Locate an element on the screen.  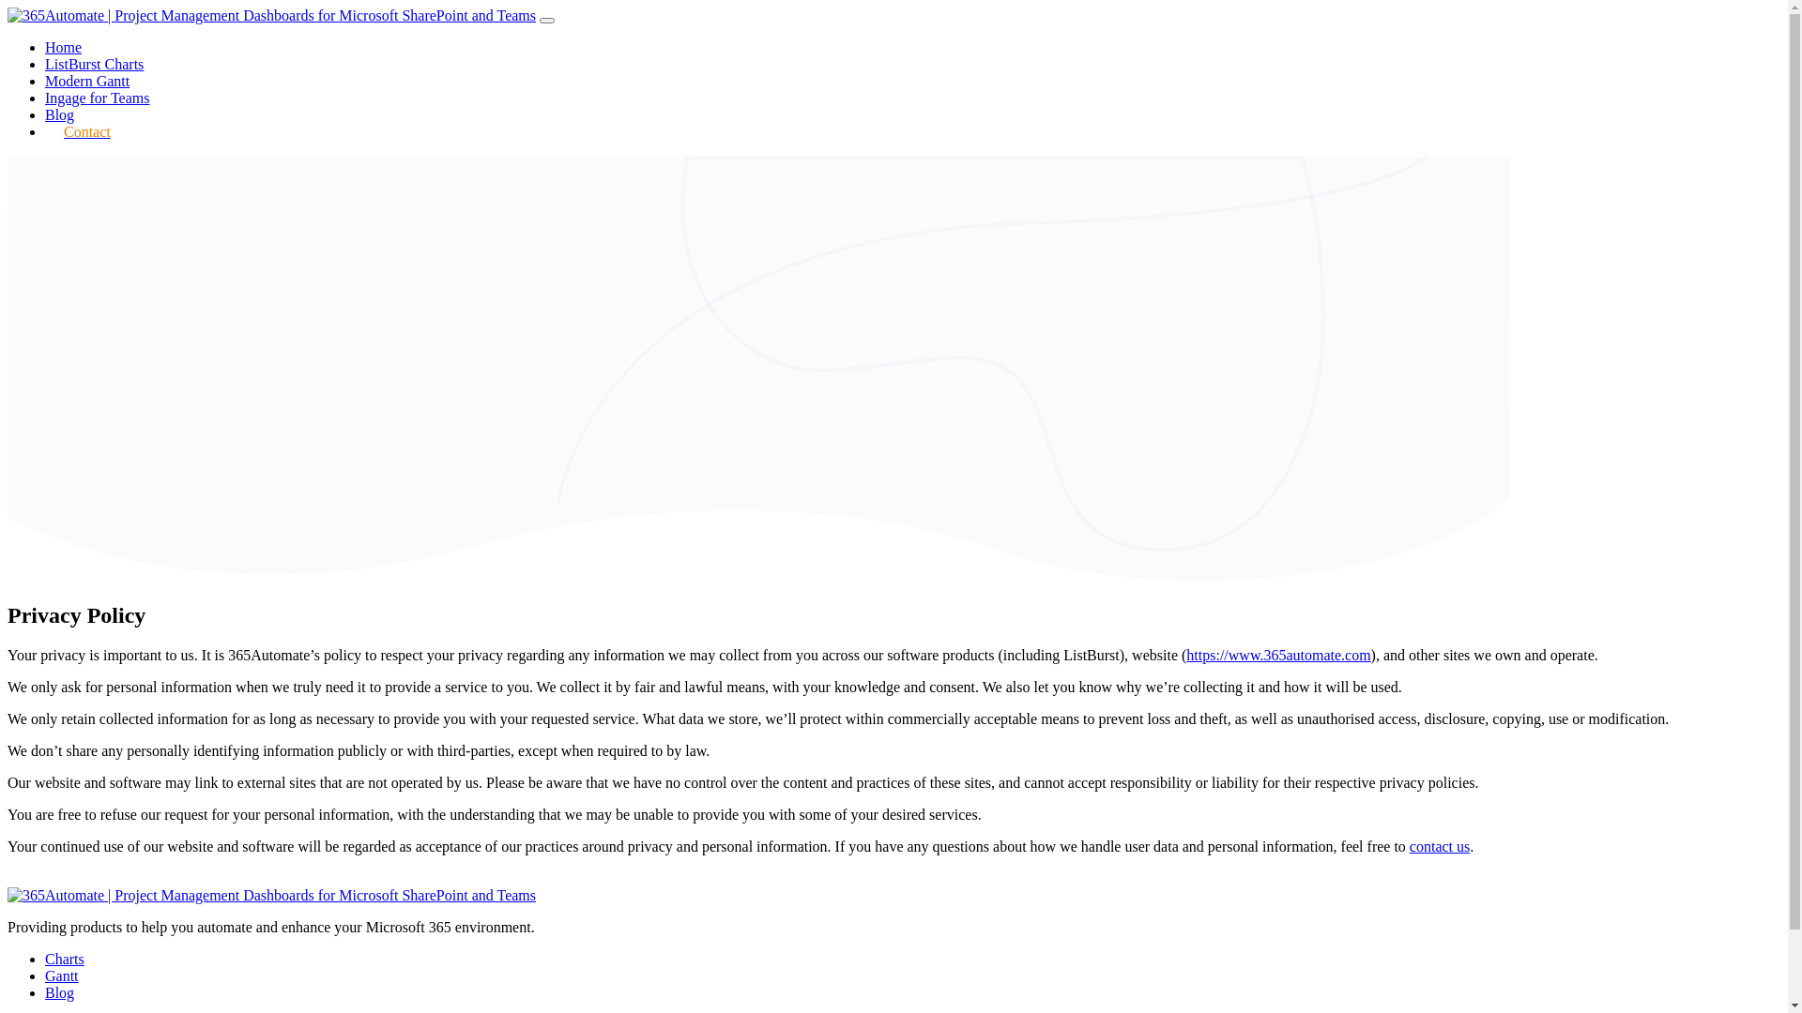
contact us is located at coordinates (1440, 846).